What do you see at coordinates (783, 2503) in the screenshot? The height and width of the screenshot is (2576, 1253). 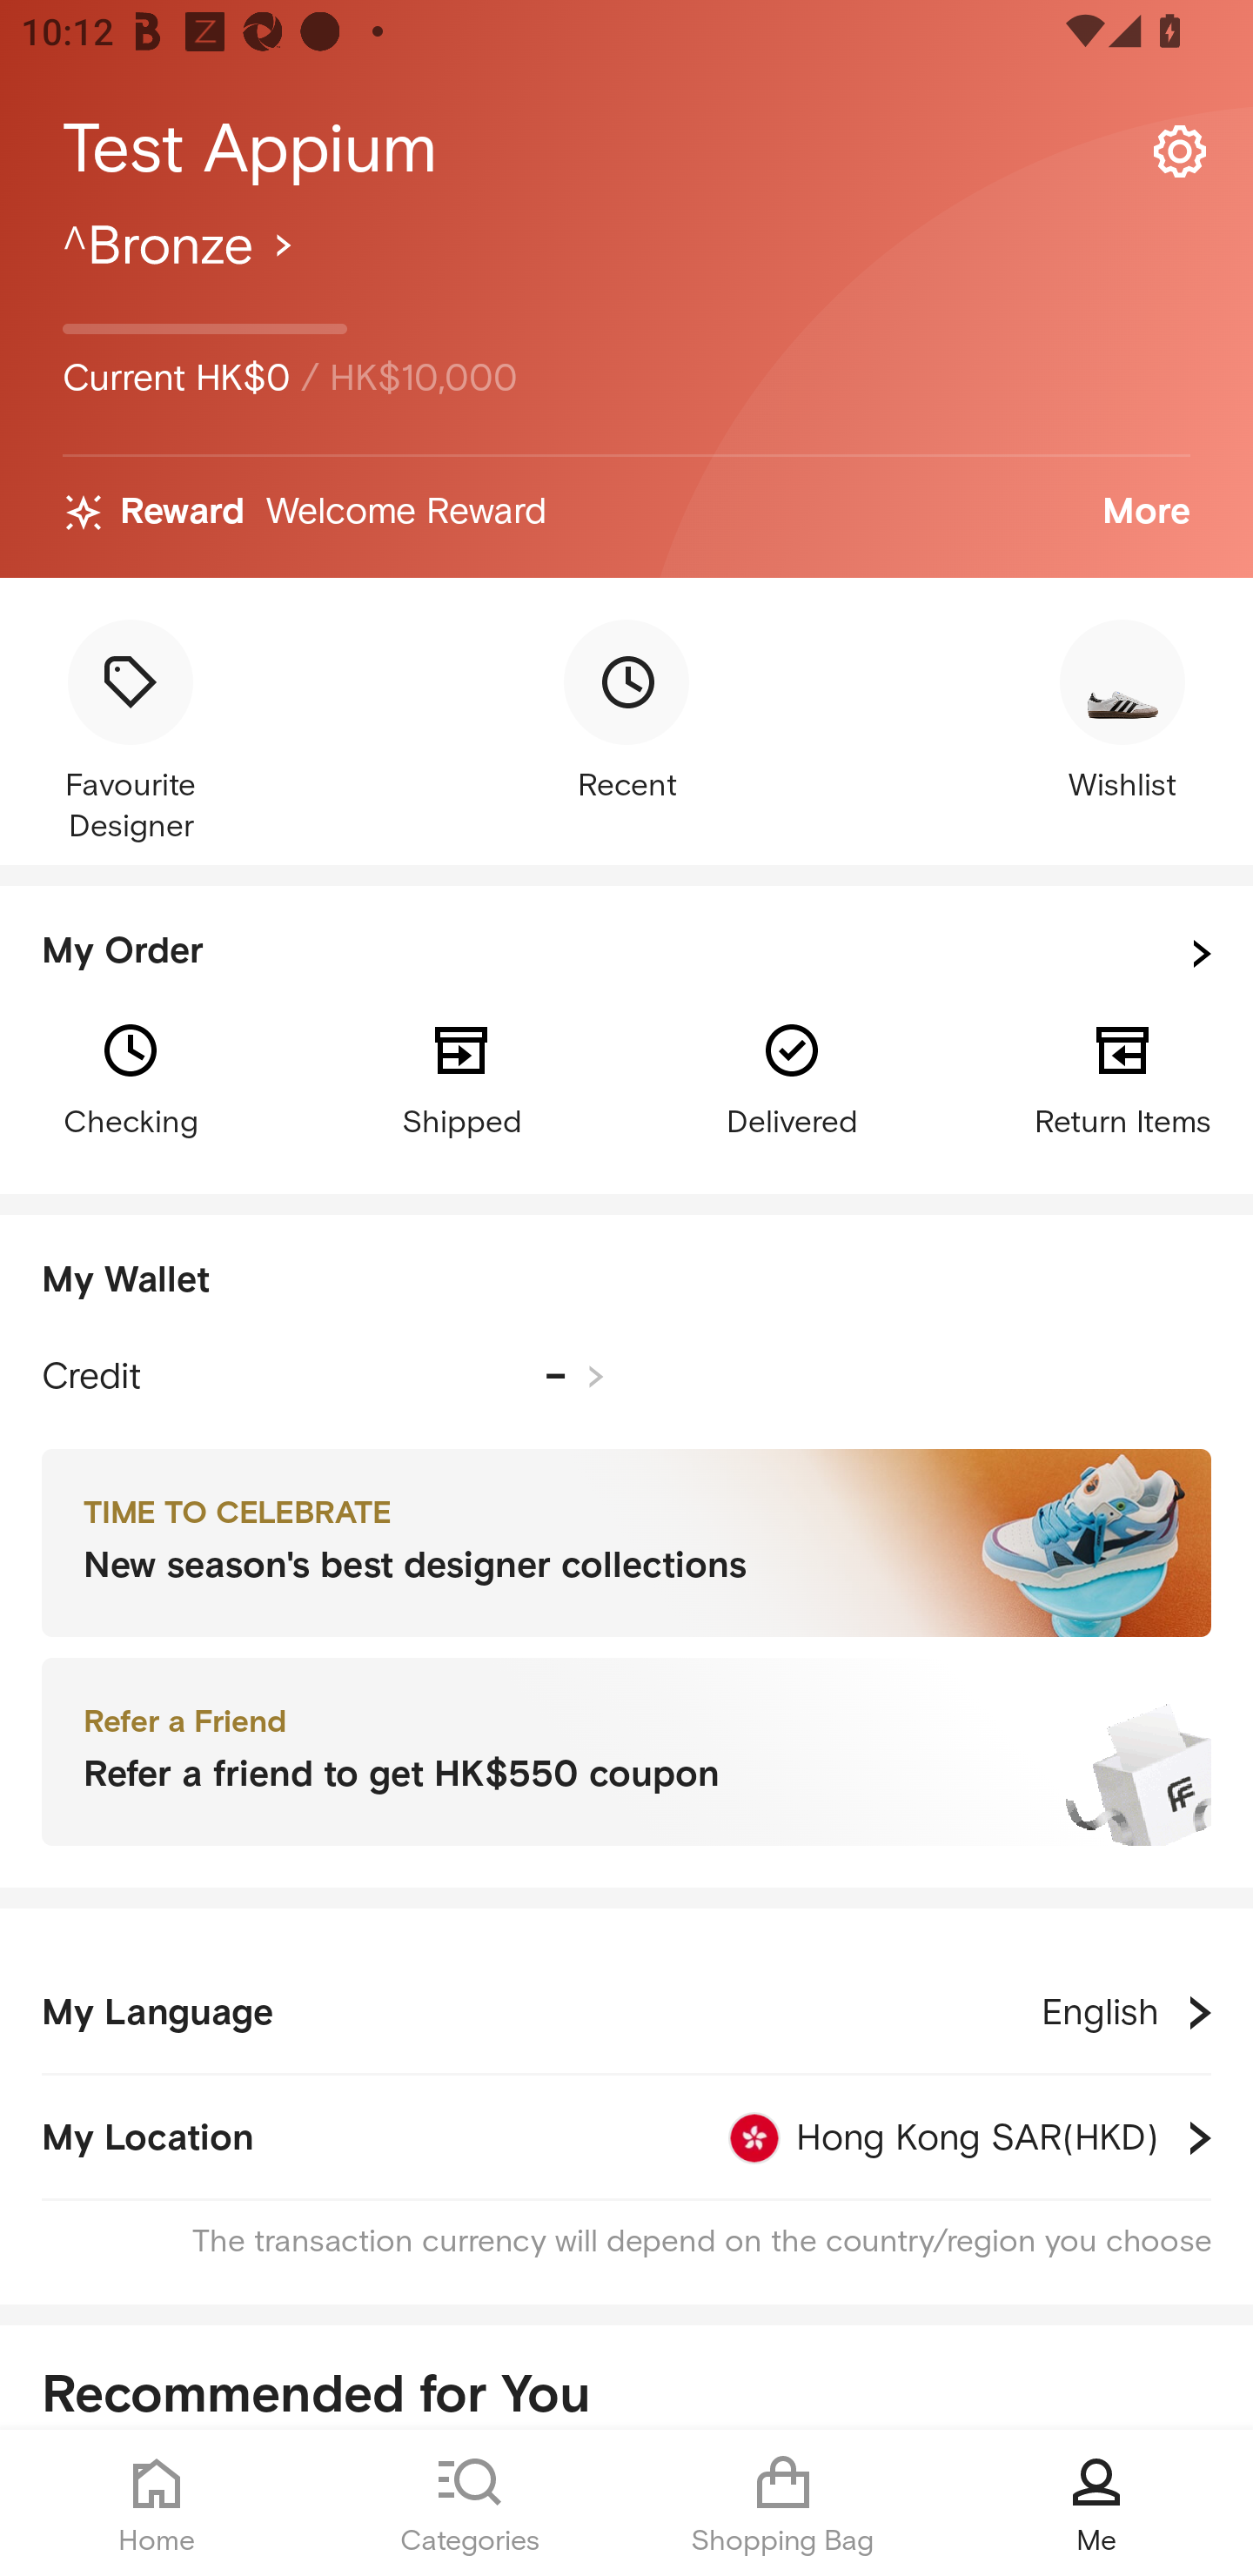 I see `Shopping Bag` at bounding box center [783, 2503].